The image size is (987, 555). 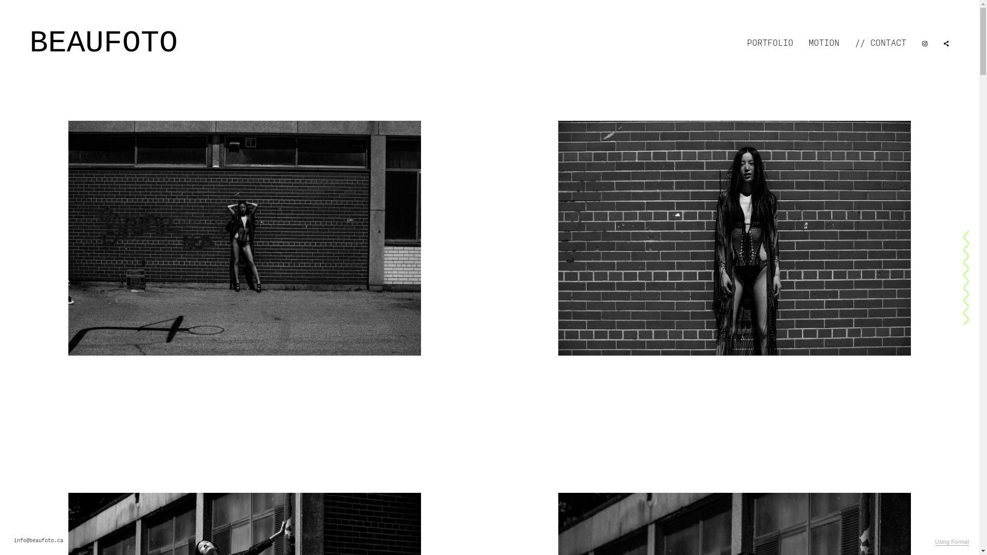 What do you see at coordinates (104, 43) in the screenshot?
I see `BEAUFOTO` at bounding box center [104, 43].